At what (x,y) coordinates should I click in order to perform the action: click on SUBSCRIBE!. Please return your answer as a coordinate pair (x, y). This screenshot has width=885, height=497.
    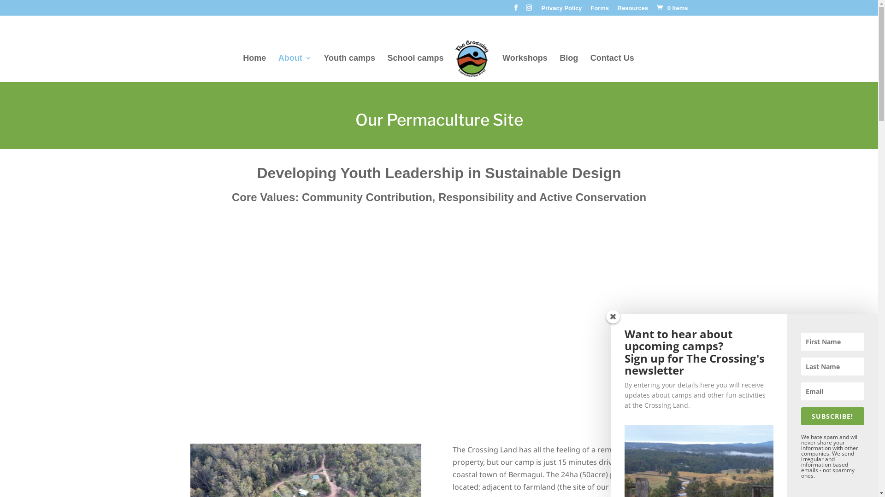
    Looking at the image, I should click on (832, 416).